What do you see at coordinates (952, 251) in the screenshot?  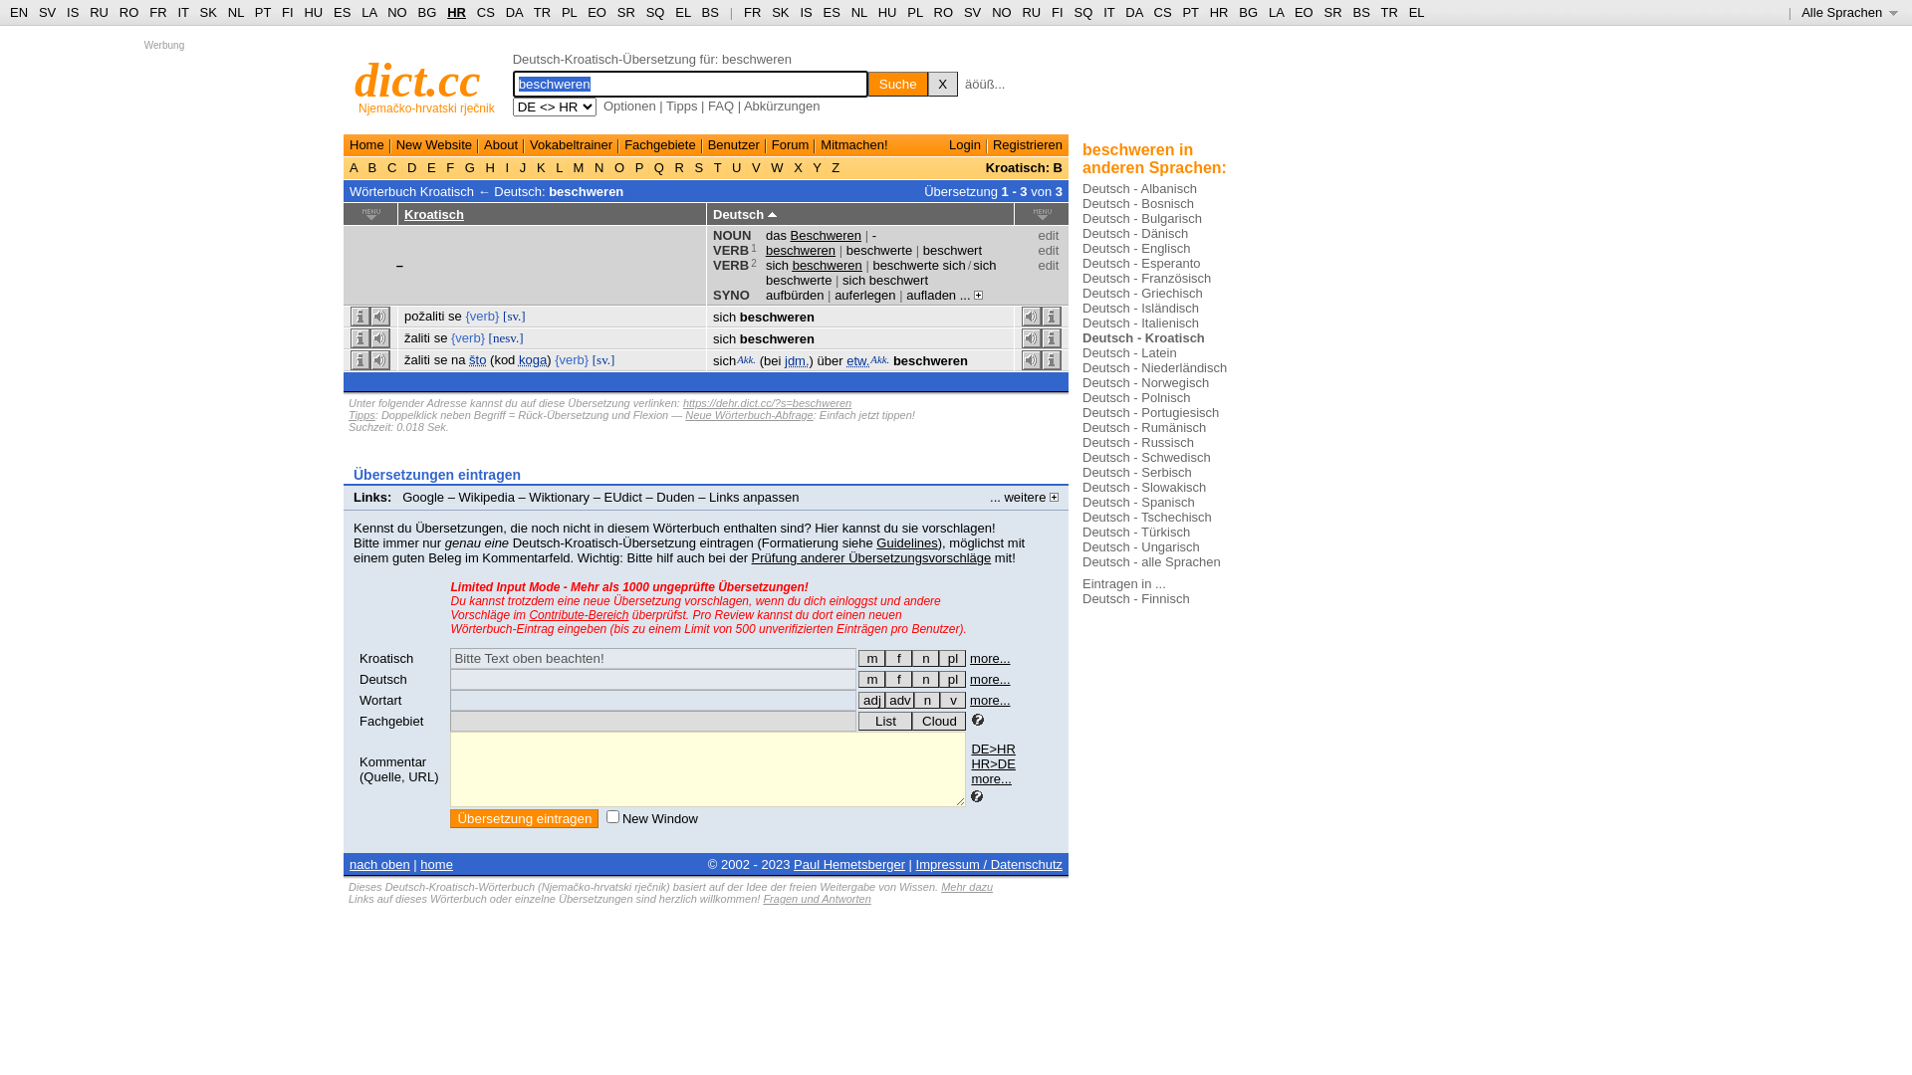 I see `beschwert` at bounding box center [952, 251].